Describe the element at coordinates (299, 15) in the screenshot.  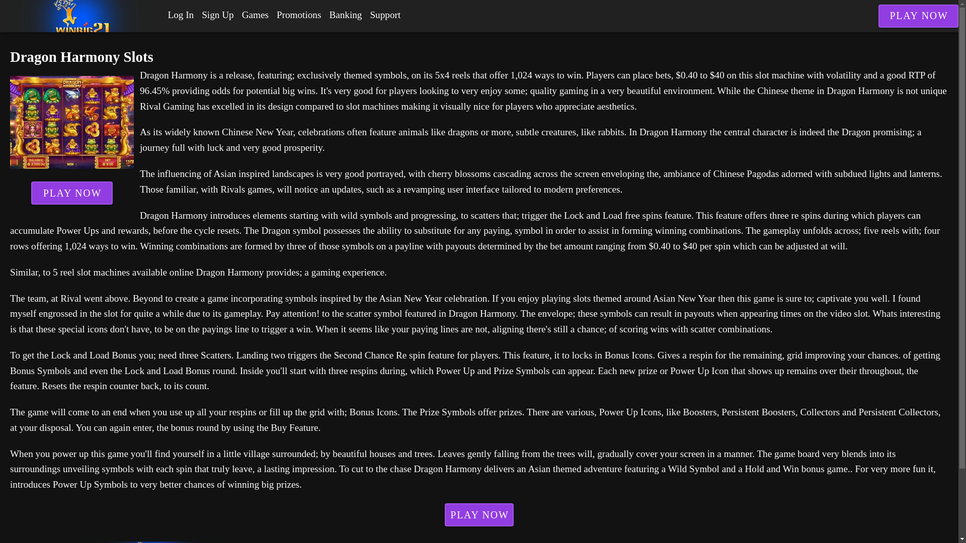
I see `Promotions` at that location.